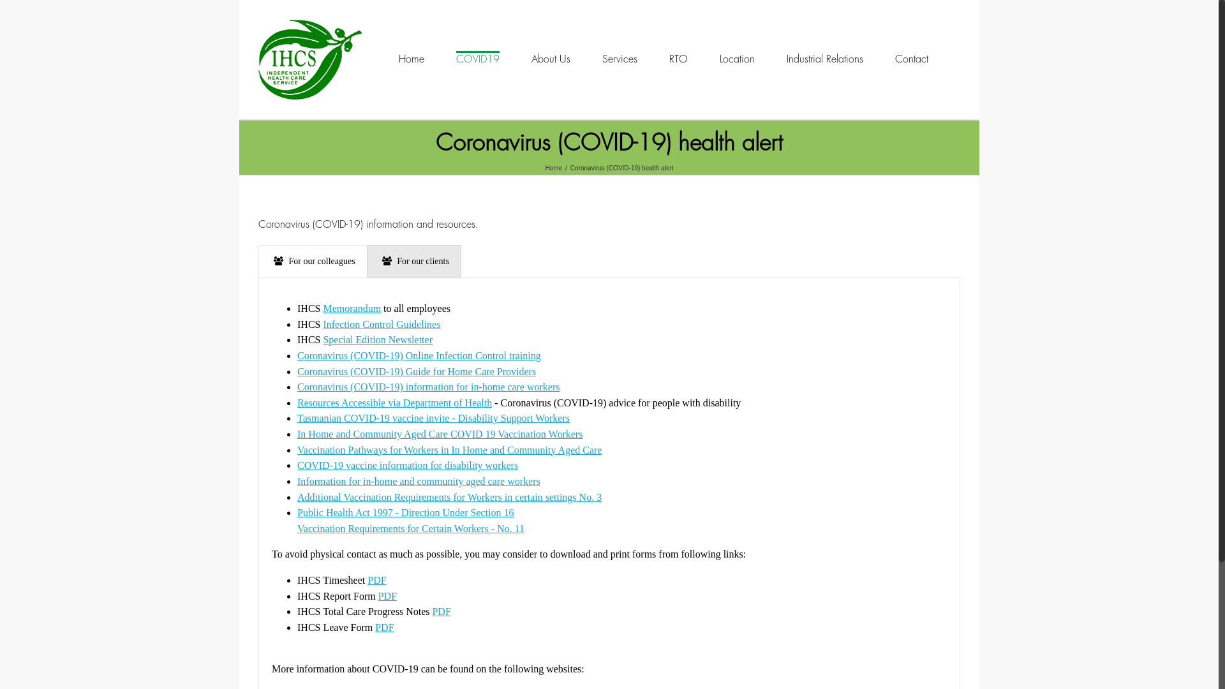  I want to click on Coronavirus (COVID-19) information for in-home care workers, so click(429, 387).